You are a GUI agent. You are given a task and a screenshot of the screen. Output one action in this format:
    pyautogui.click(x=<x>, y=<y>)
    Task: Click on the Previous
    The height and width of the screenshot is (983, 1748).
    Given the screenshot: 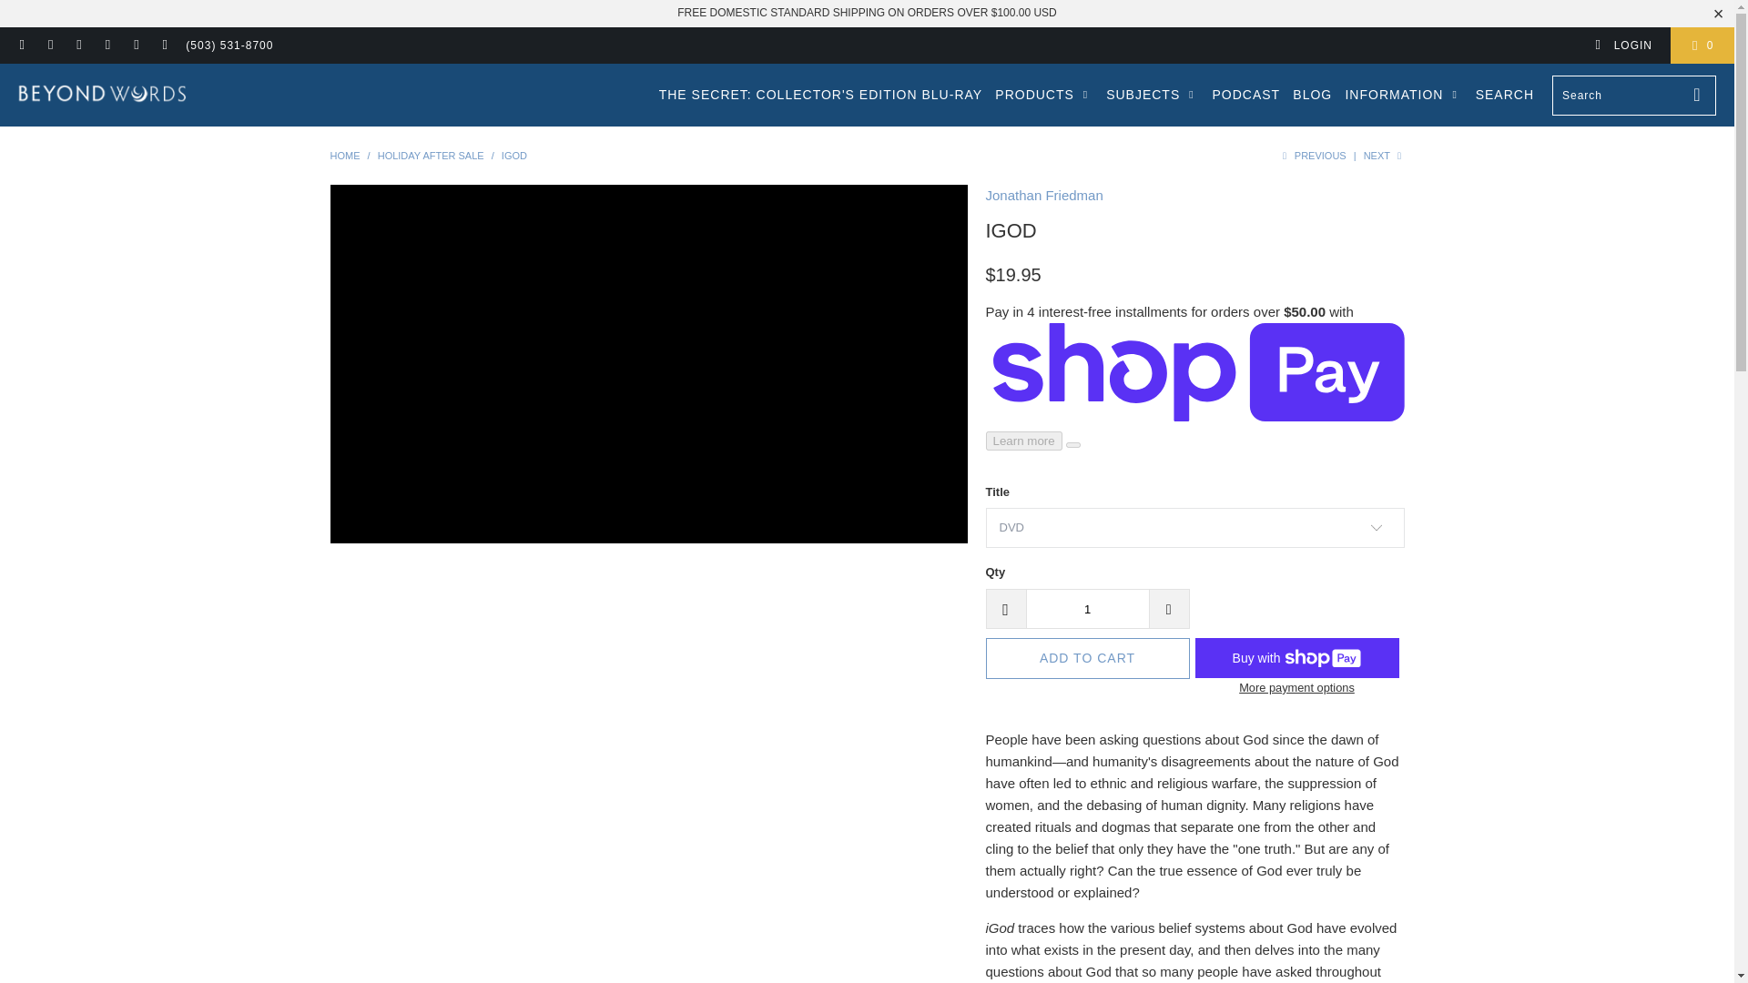 What is the action you would take?
    pyautogui.click(x=1311, y=156)
    